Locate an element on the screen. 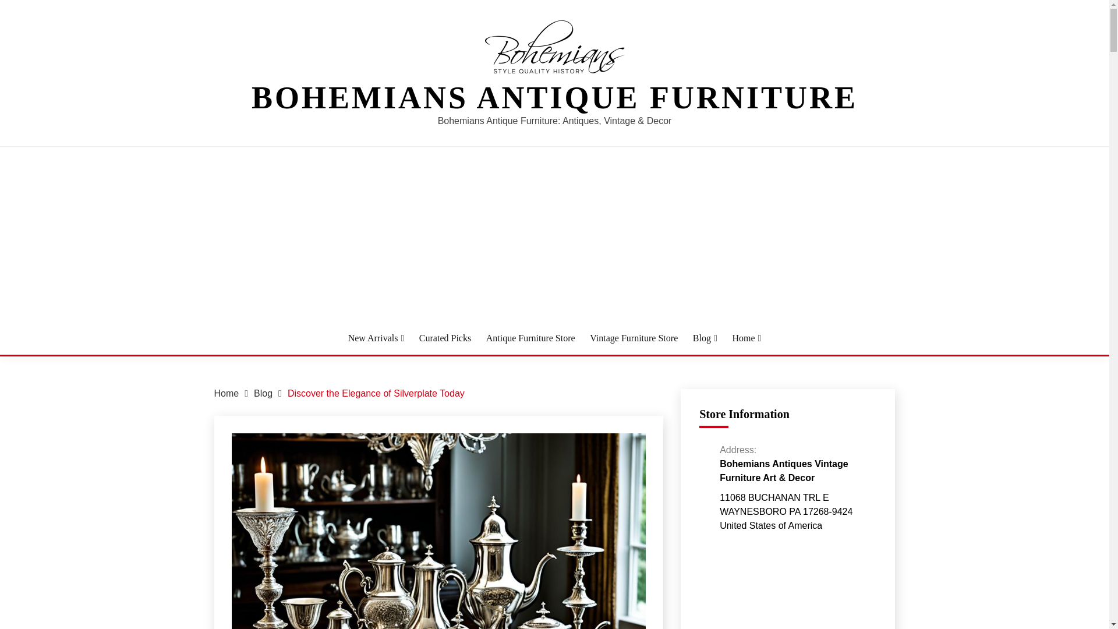 The height and width of the screenshot is (629, 1118). Home is located at coordinates (227, 393).